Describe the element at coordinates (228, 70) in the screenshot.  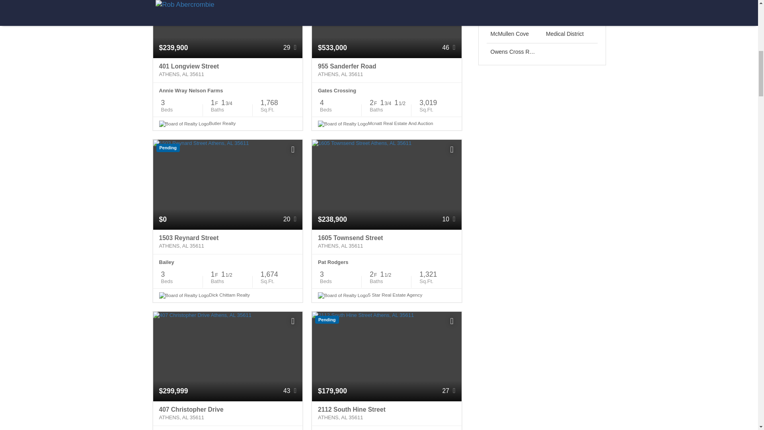
I see `401 Longview Street Athens,  AL 35611` at that location.